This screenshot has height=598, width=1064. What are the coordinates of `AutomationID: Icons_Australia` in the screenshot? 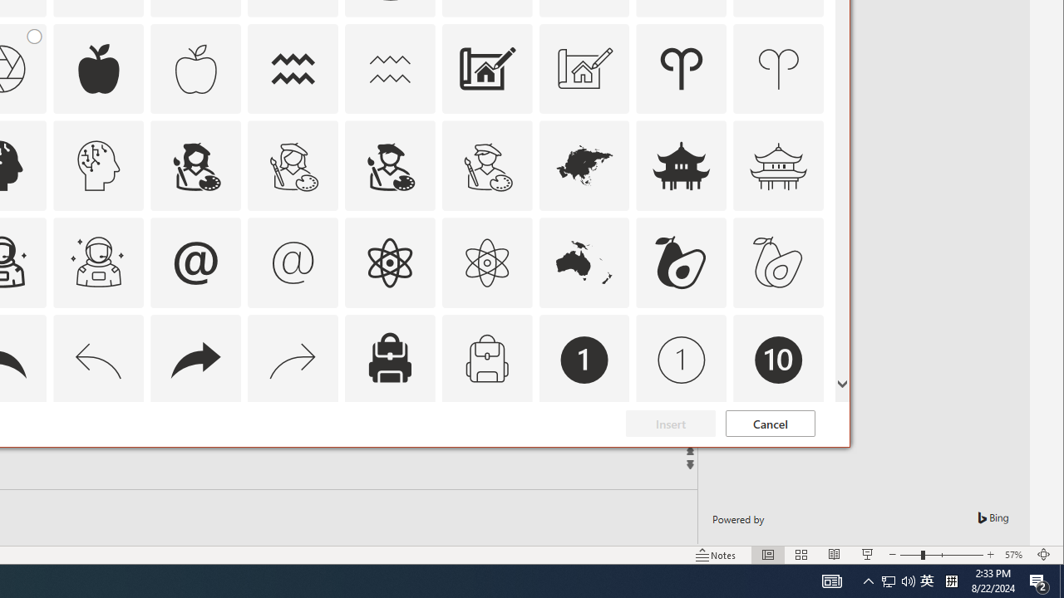 It's located at (584, 262).